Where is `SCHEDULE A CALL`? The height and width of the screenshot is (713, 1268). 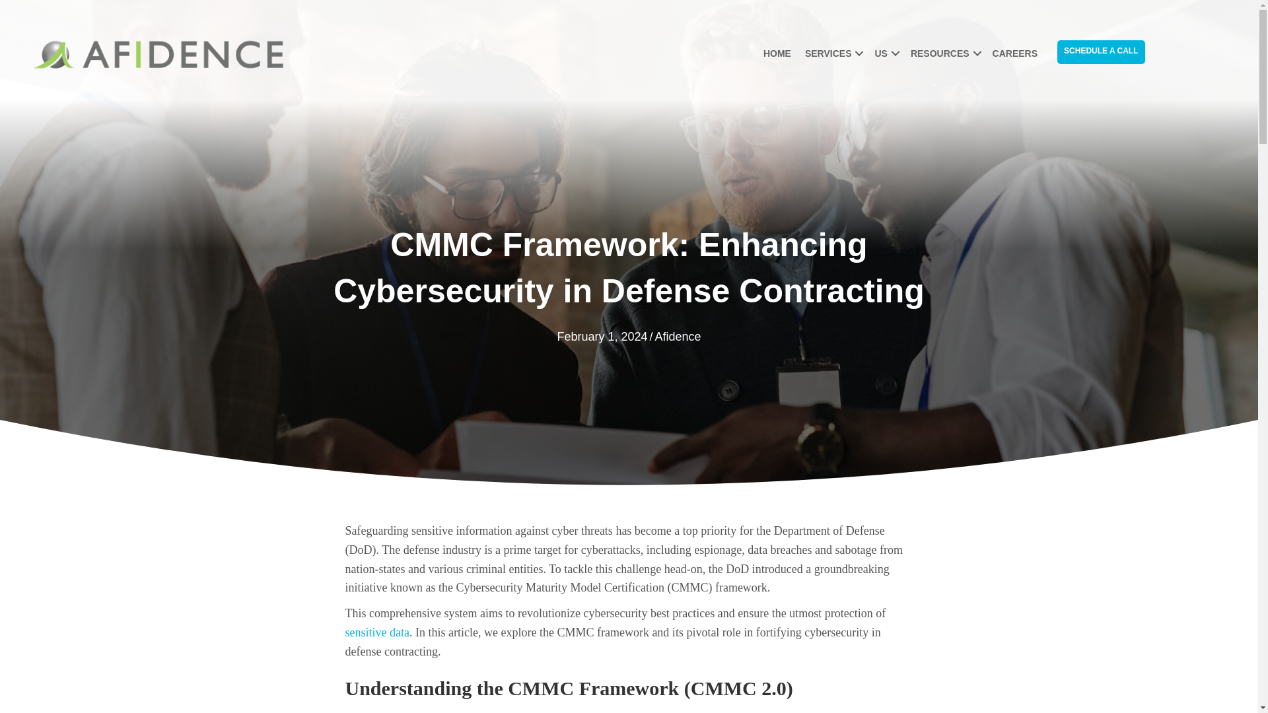
SCHEDULE A CALL is located at coordinates (1101, 51).